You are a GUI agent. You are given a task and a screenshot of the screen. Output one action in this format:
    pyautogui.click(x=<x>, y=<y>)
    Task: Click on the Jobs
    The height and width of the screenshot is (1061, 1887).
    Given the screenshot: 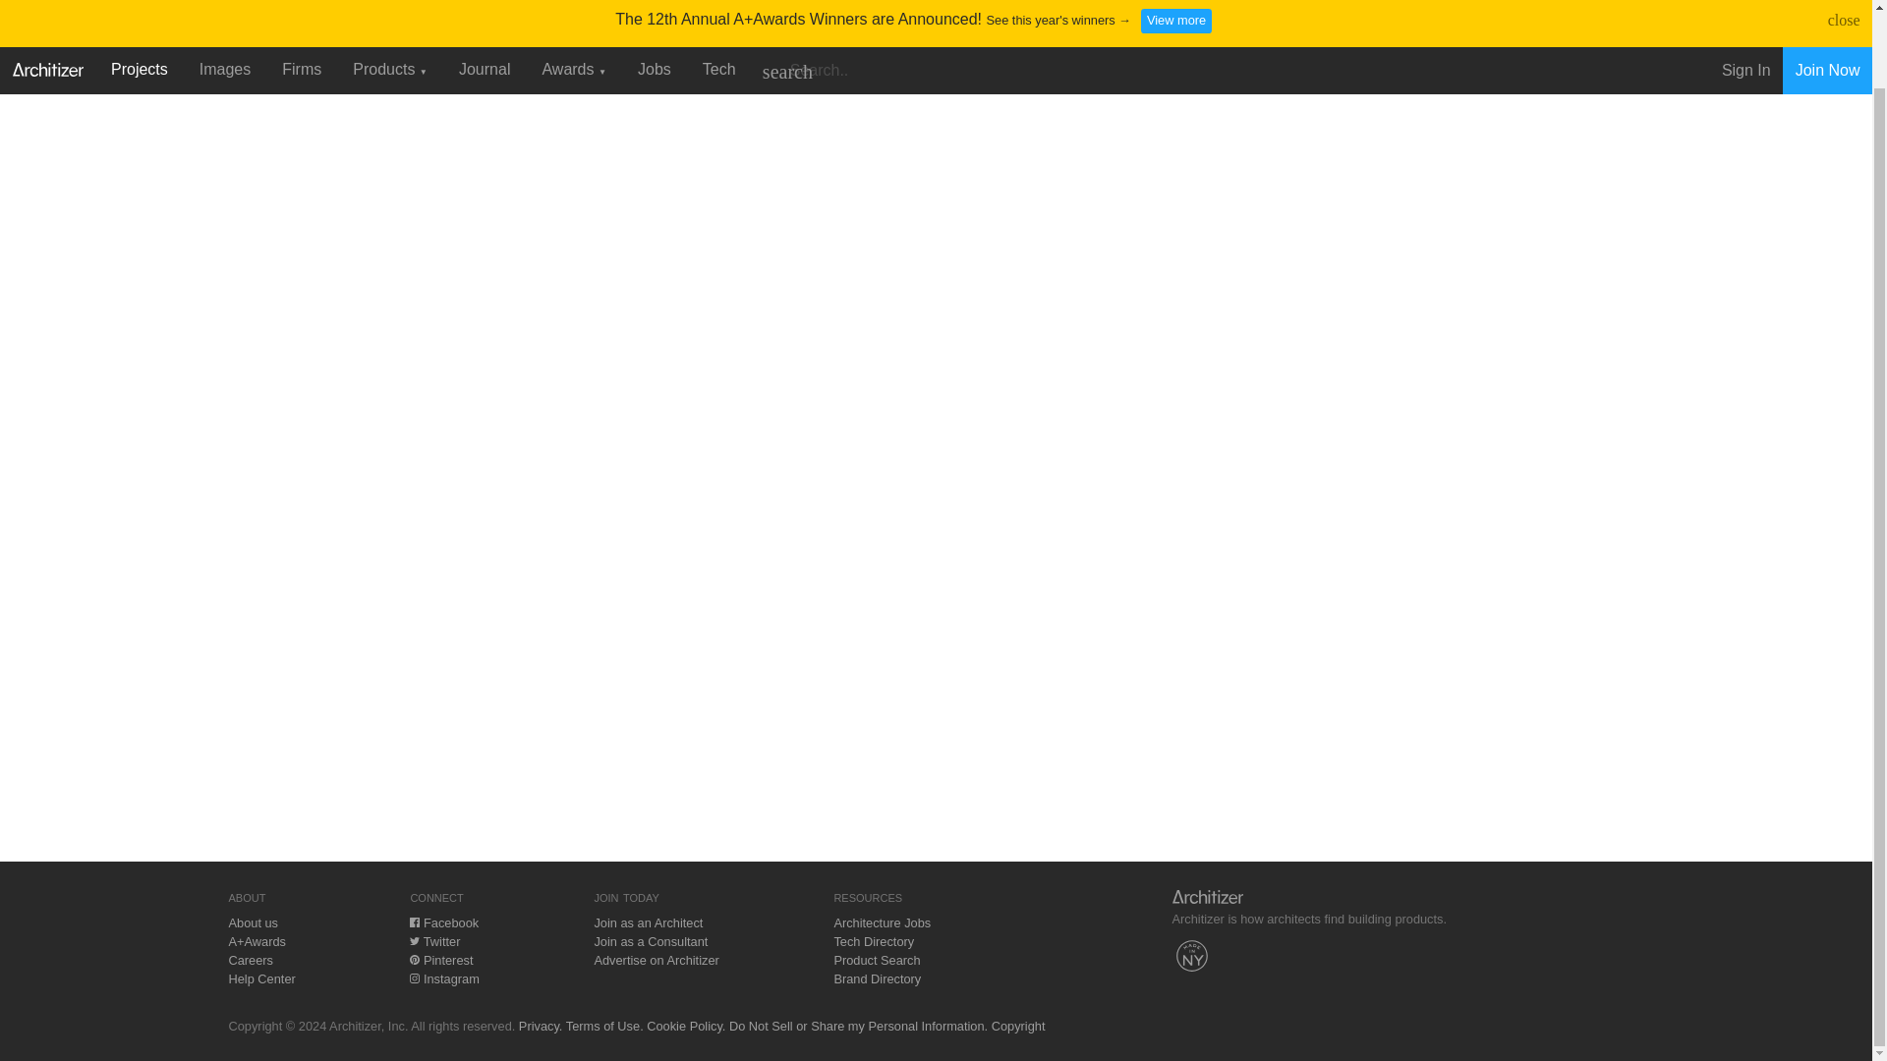 What is the action you would take?
    pyautogui.click(x=655, y=3)
    